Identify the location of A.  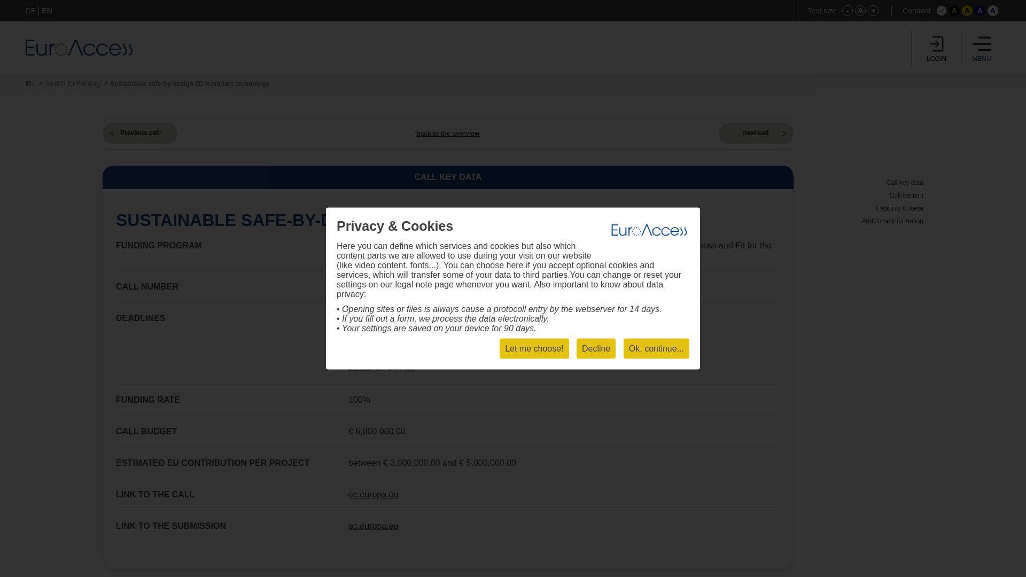
(954, 11).